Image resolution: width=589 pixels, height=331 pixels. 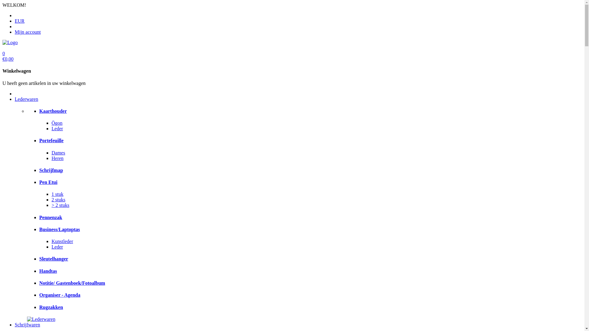 I want to click on 2 stuks, so click(x=58, y=200).